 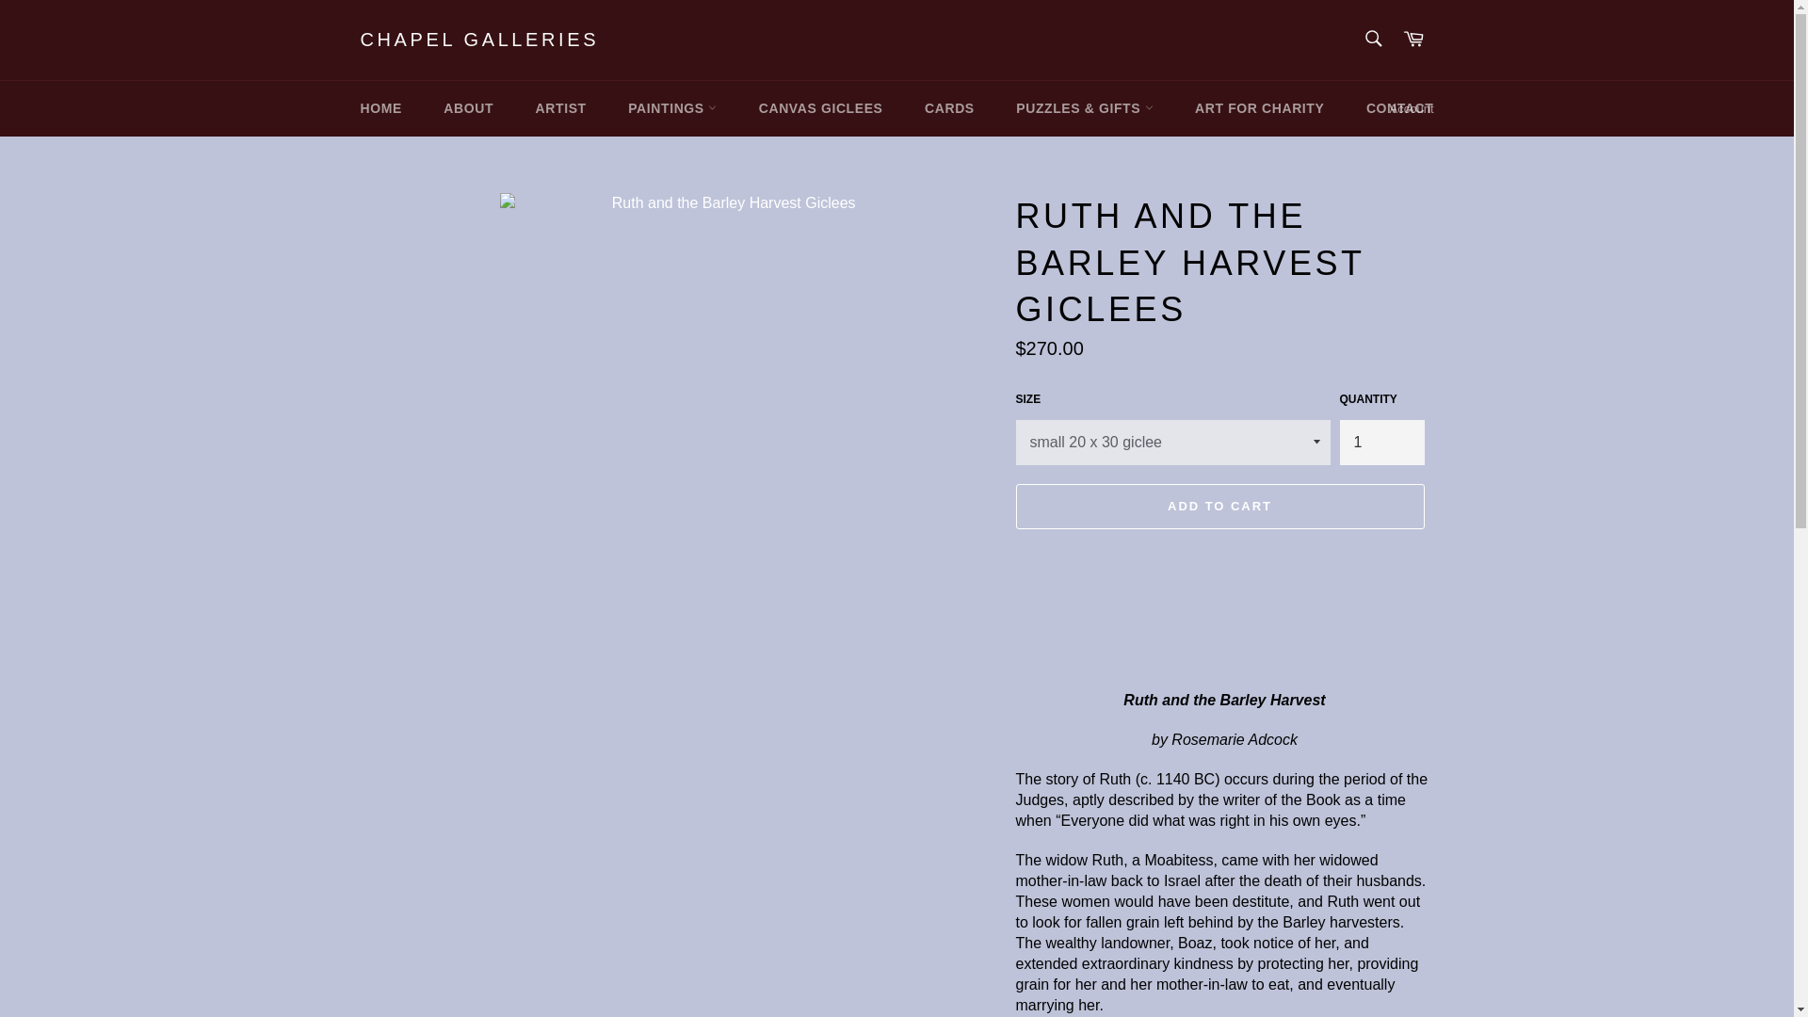 I want to click on ARTIST, so click(x=561, y=108).